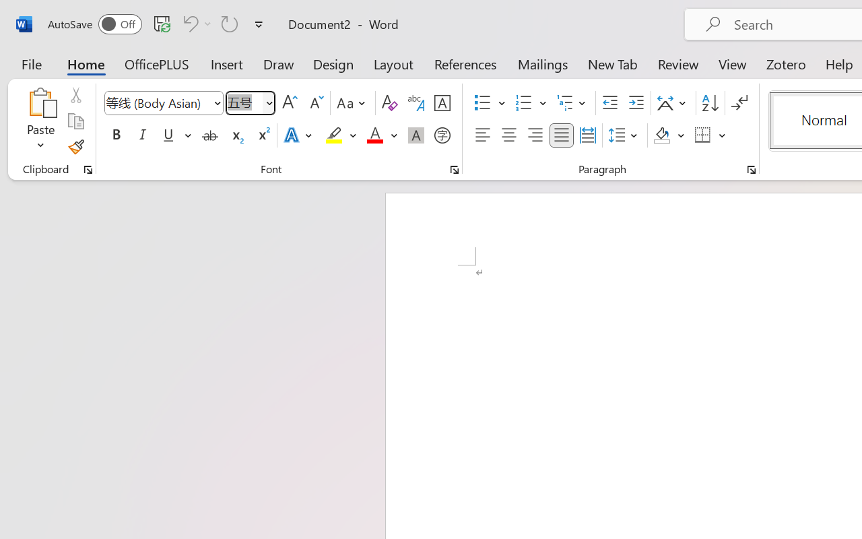 This screenshot has height=539, width=862. What do you see at coordinates (299, 135) in the screenshot?
I see `Text Effects and Typography` at bounding box center [299, 135].